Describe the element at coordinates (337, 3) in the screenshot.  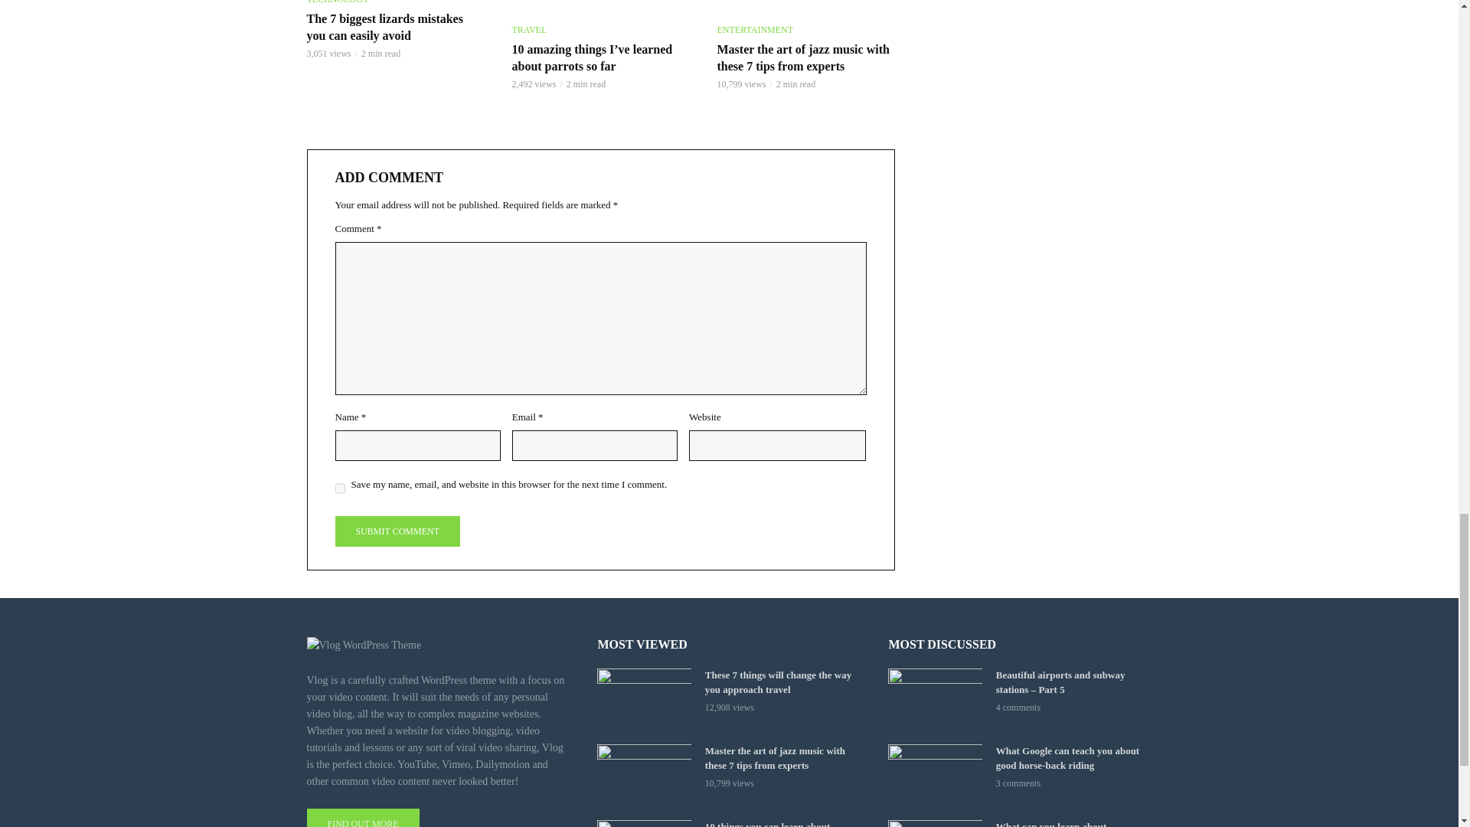
I see `TECHNOLOGY` at that location.